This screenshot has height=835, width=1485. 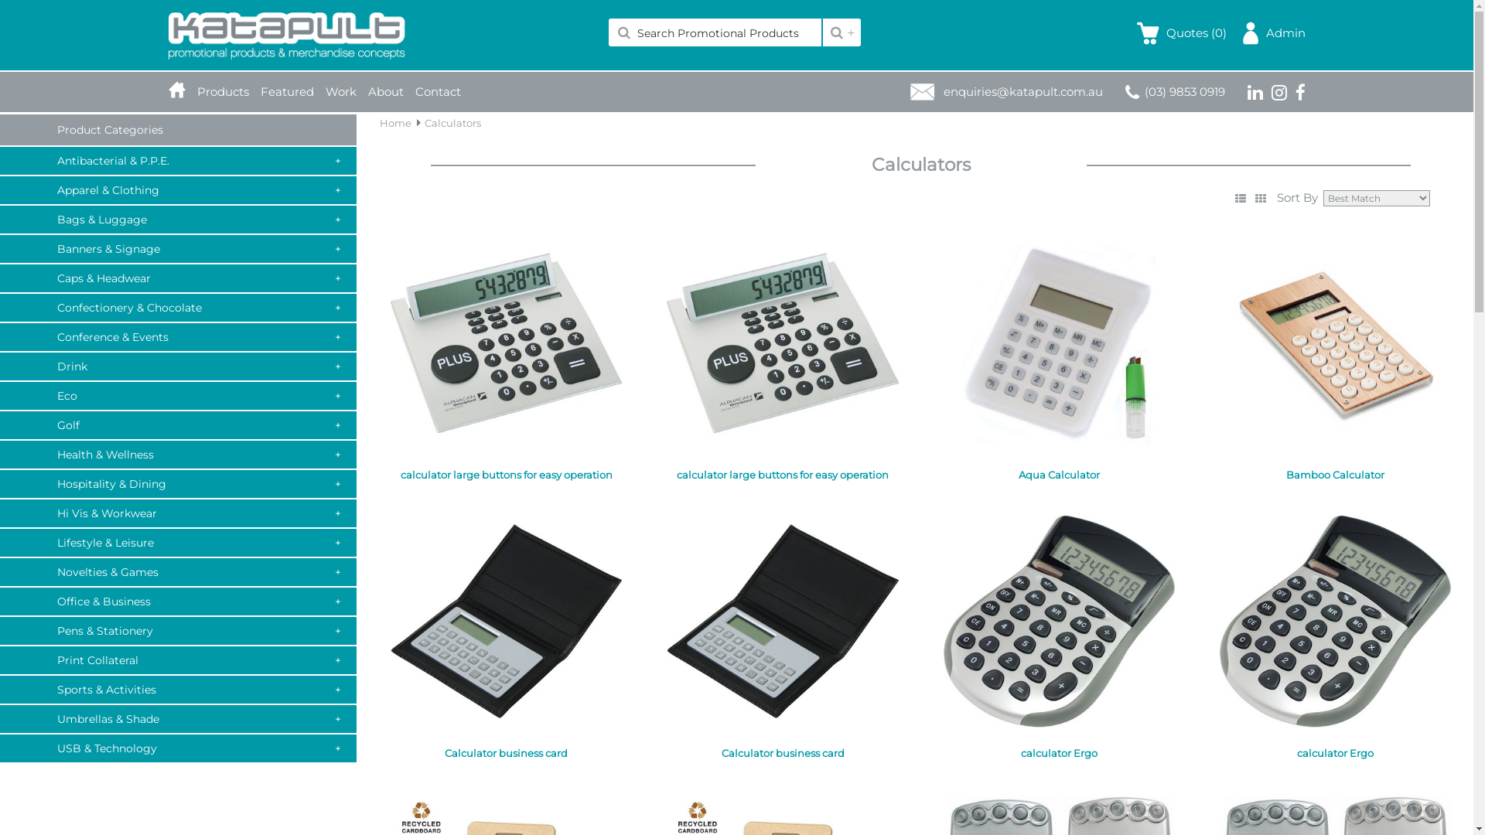 I want to click on  calculator large buttons for easy operation  , so click(x=783, y=343).